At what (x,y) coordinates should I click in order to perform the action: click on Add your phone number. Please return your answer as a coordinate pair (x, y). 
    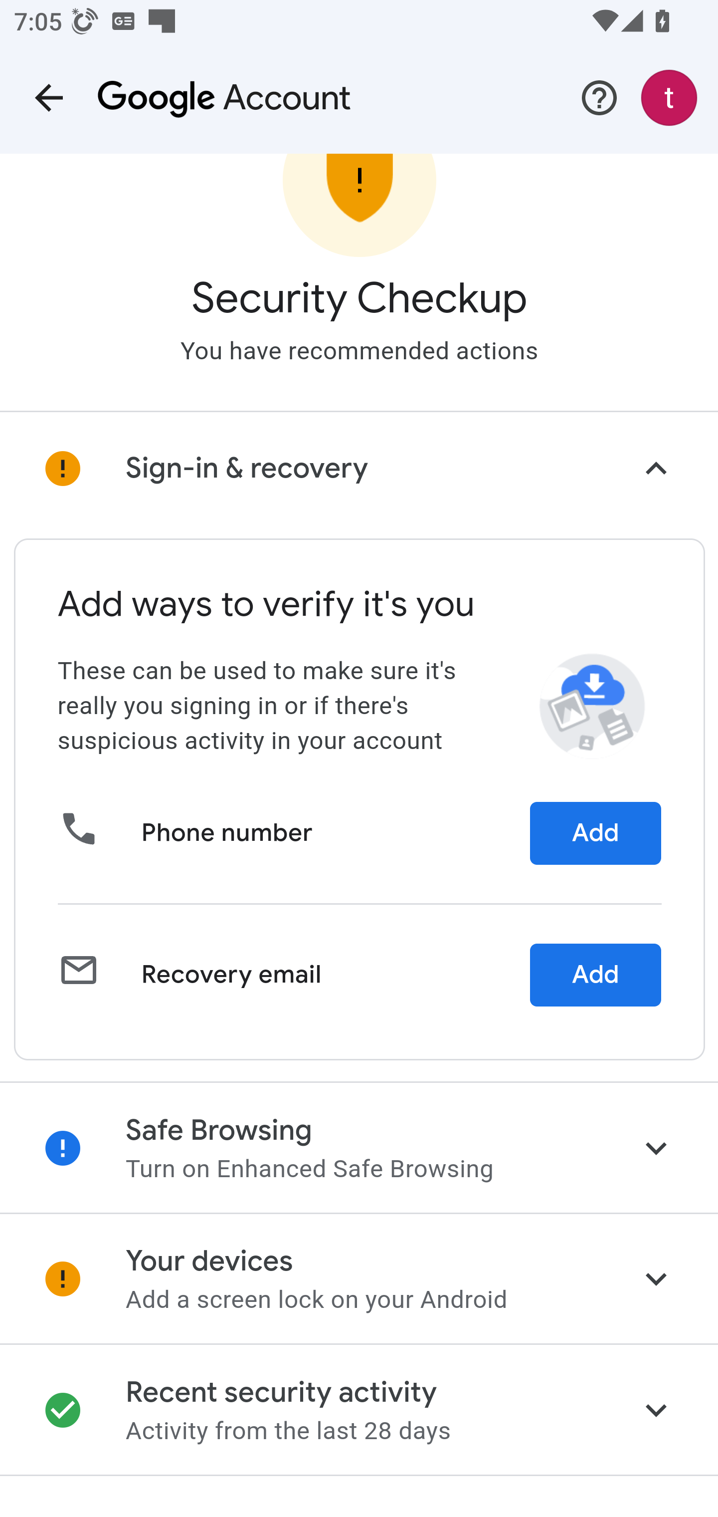
    Looking at the image, I should click on (595, 835).